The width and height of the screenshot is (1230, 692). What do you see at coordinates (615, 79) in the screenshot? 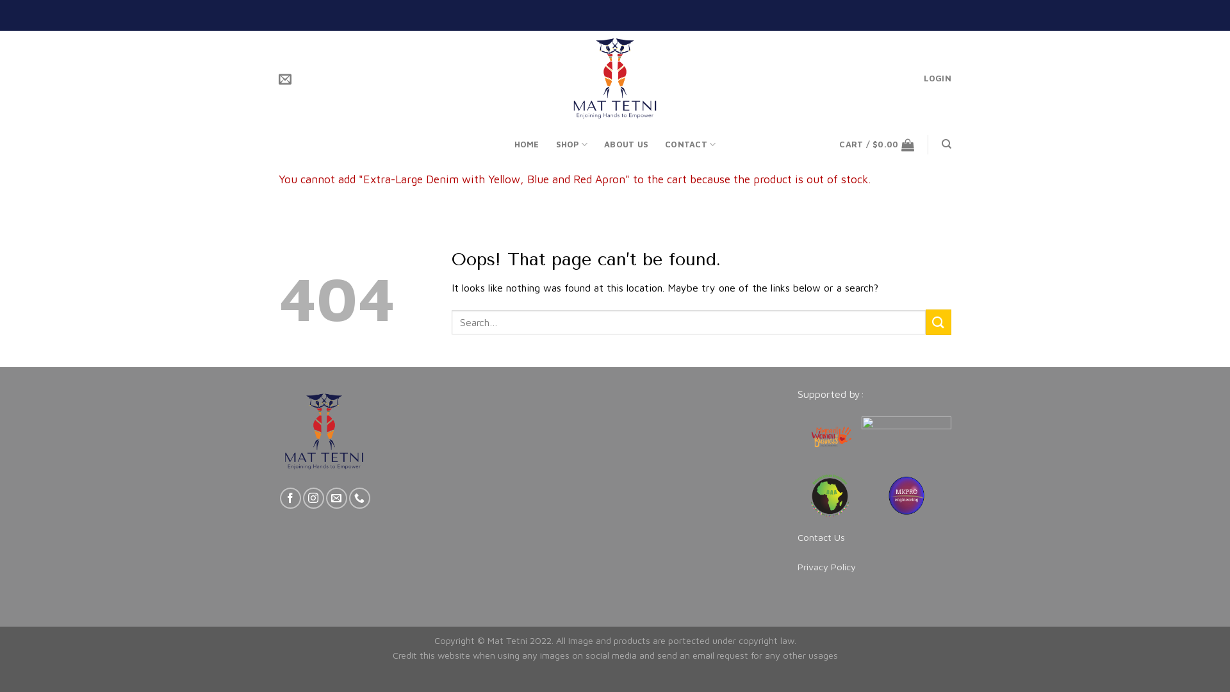
I see `Mat Tetni` at bounding box center [615, 79].